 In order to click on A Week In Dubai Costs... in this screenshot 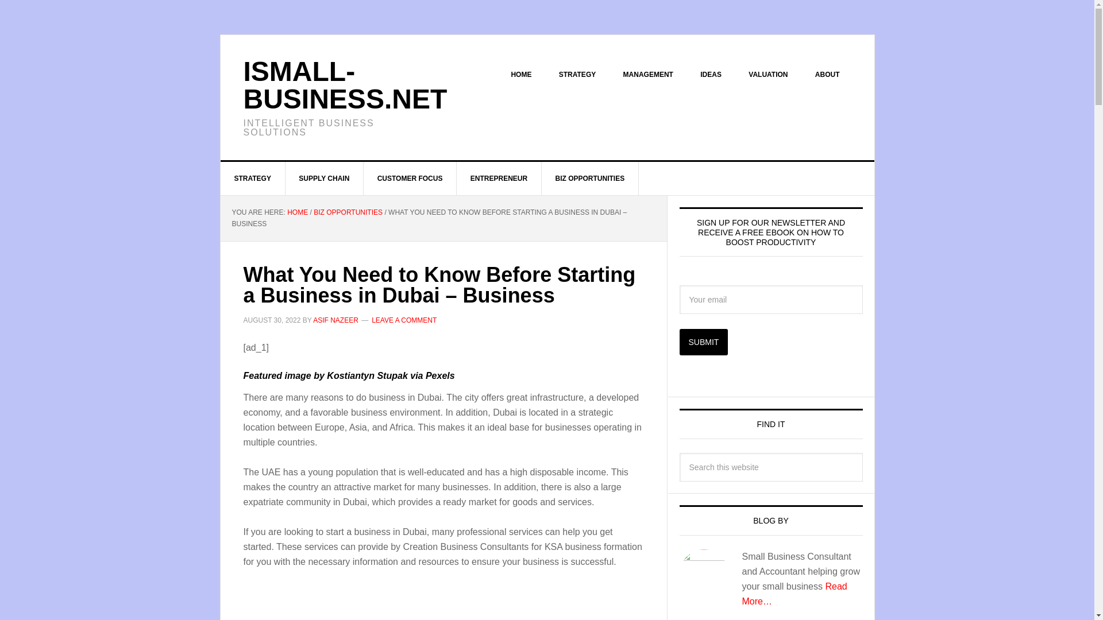, I will do `click(387, 602)`.